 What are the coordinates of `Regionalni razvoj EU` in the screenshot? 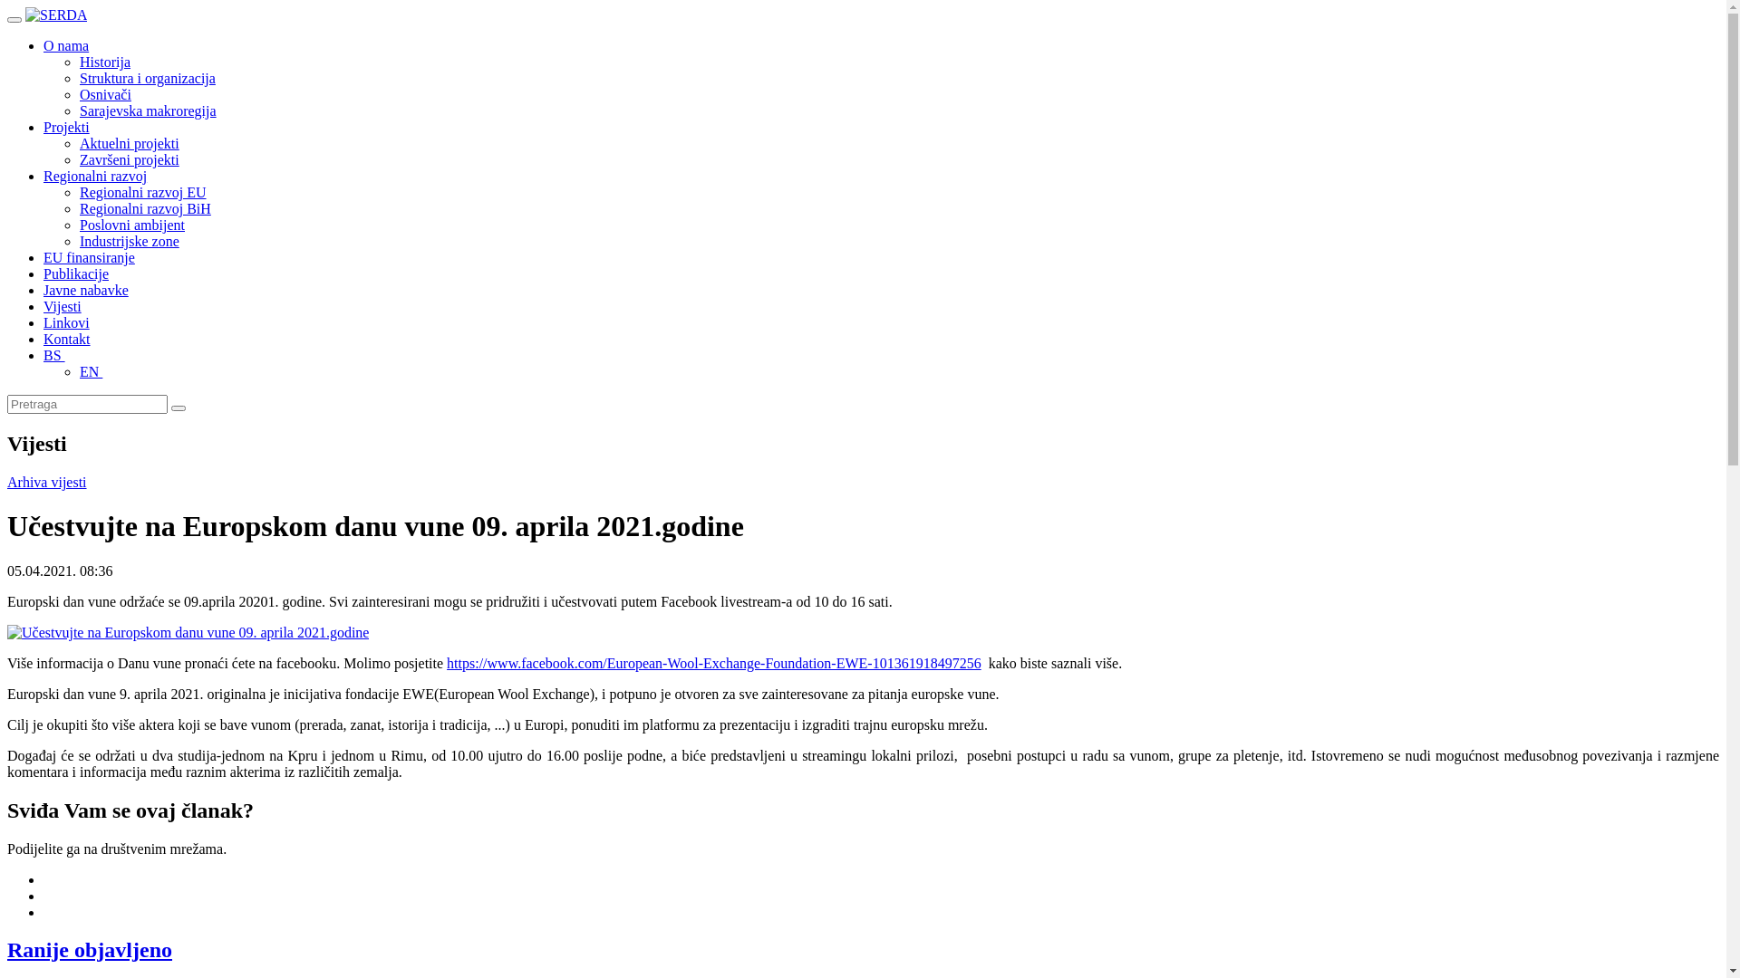 It's located at (143, 192).